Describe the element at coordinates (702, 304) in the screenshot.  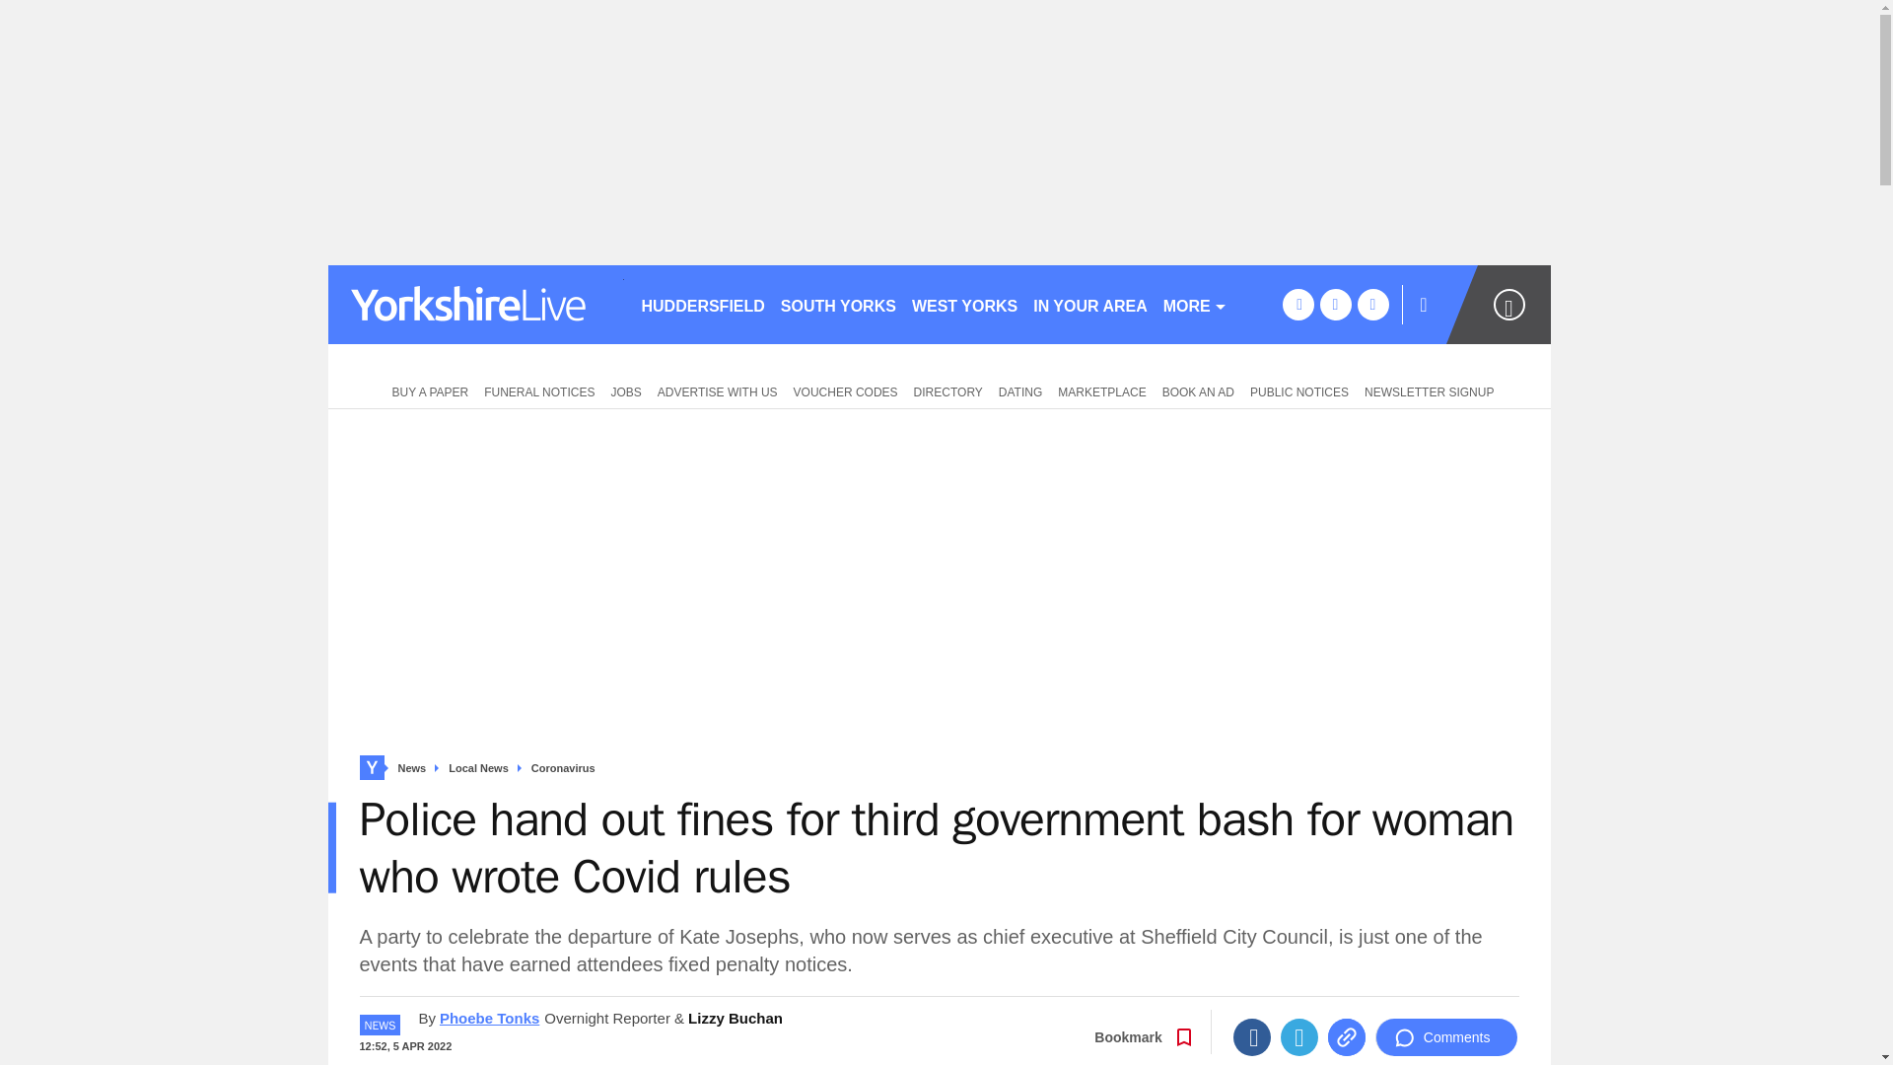
I see `HUDDERSFIELD` at that location.